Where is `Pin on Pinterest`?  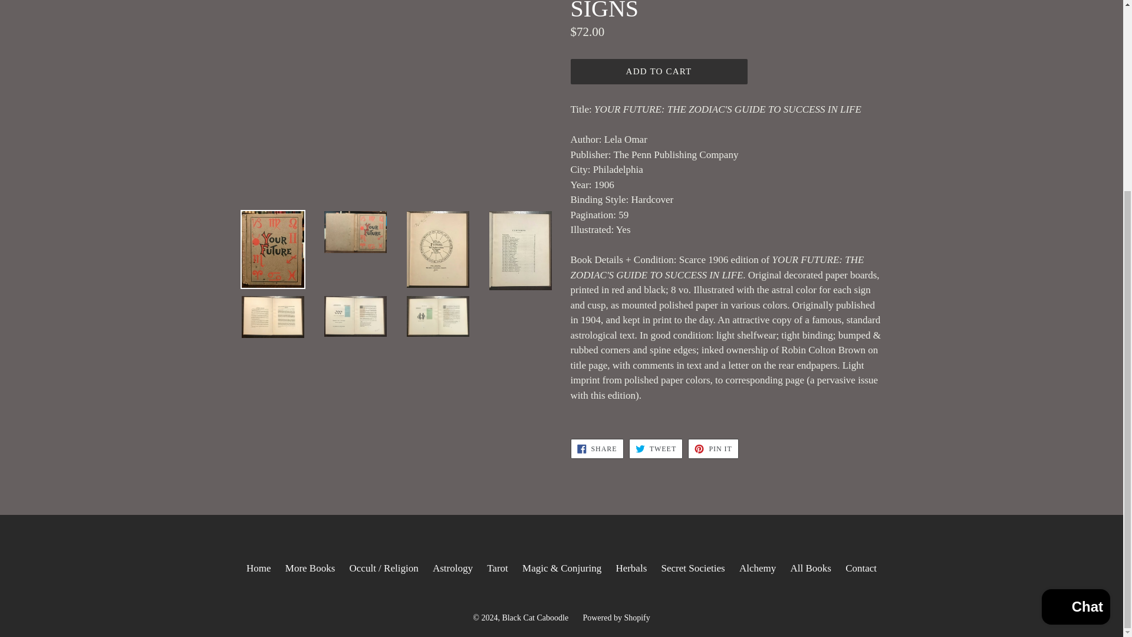 Pin on Pinterest is located at coordinates (713, 448).